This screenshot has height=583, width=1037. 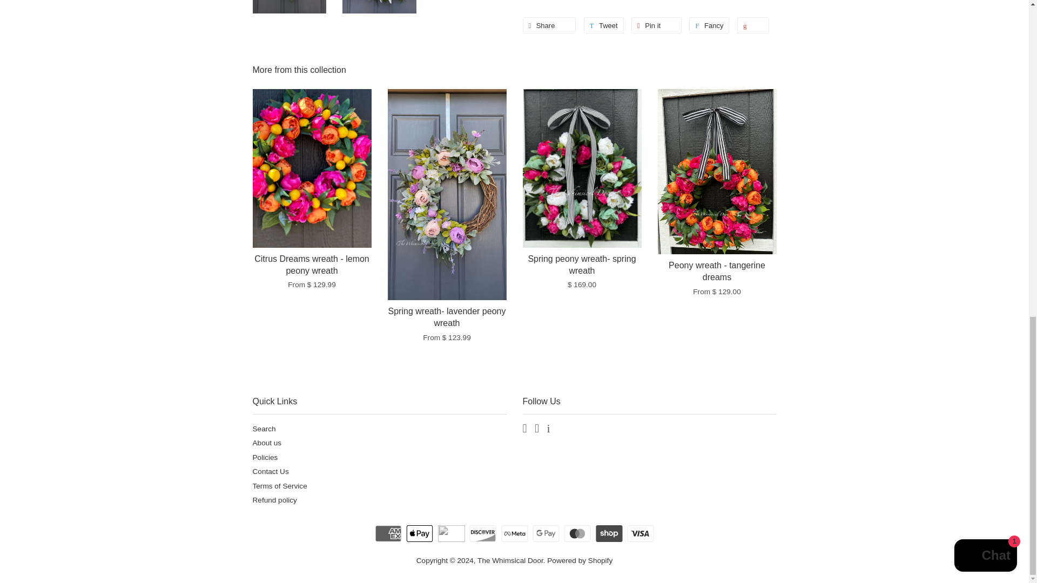 What do you see at coordinates (656, 25) in the screenshot?
I see `Pin it` at bounding box center [656, 25].